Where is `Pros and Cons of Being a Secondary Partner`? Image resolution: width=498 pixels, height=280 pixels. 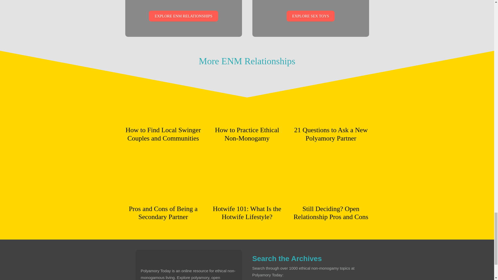
Pros and Cons of Being a Secondary Partner is located at coordinates (163, 213).